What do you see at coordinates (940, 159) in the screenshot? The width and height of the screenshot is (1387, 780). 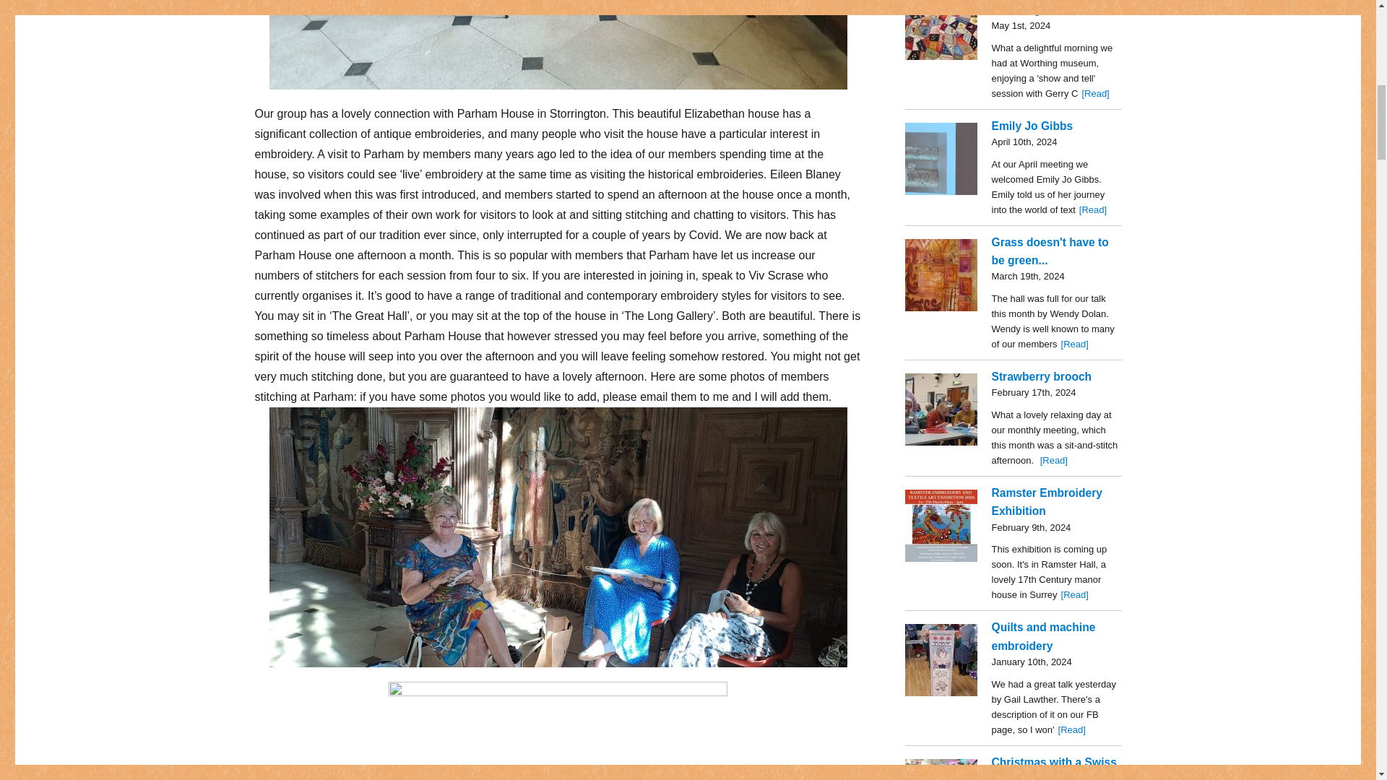 I see `Emily Jo Gibbs` at bounding box center [940, 159].